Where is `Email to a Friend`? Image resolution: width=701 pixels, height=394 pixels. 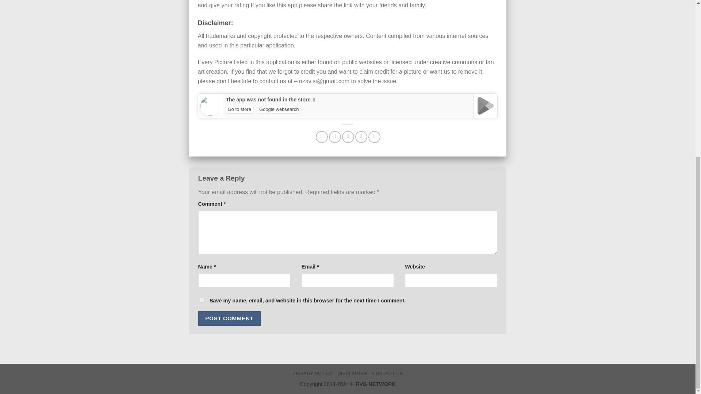 Email to a Friend is located at coordinates (348, 137).